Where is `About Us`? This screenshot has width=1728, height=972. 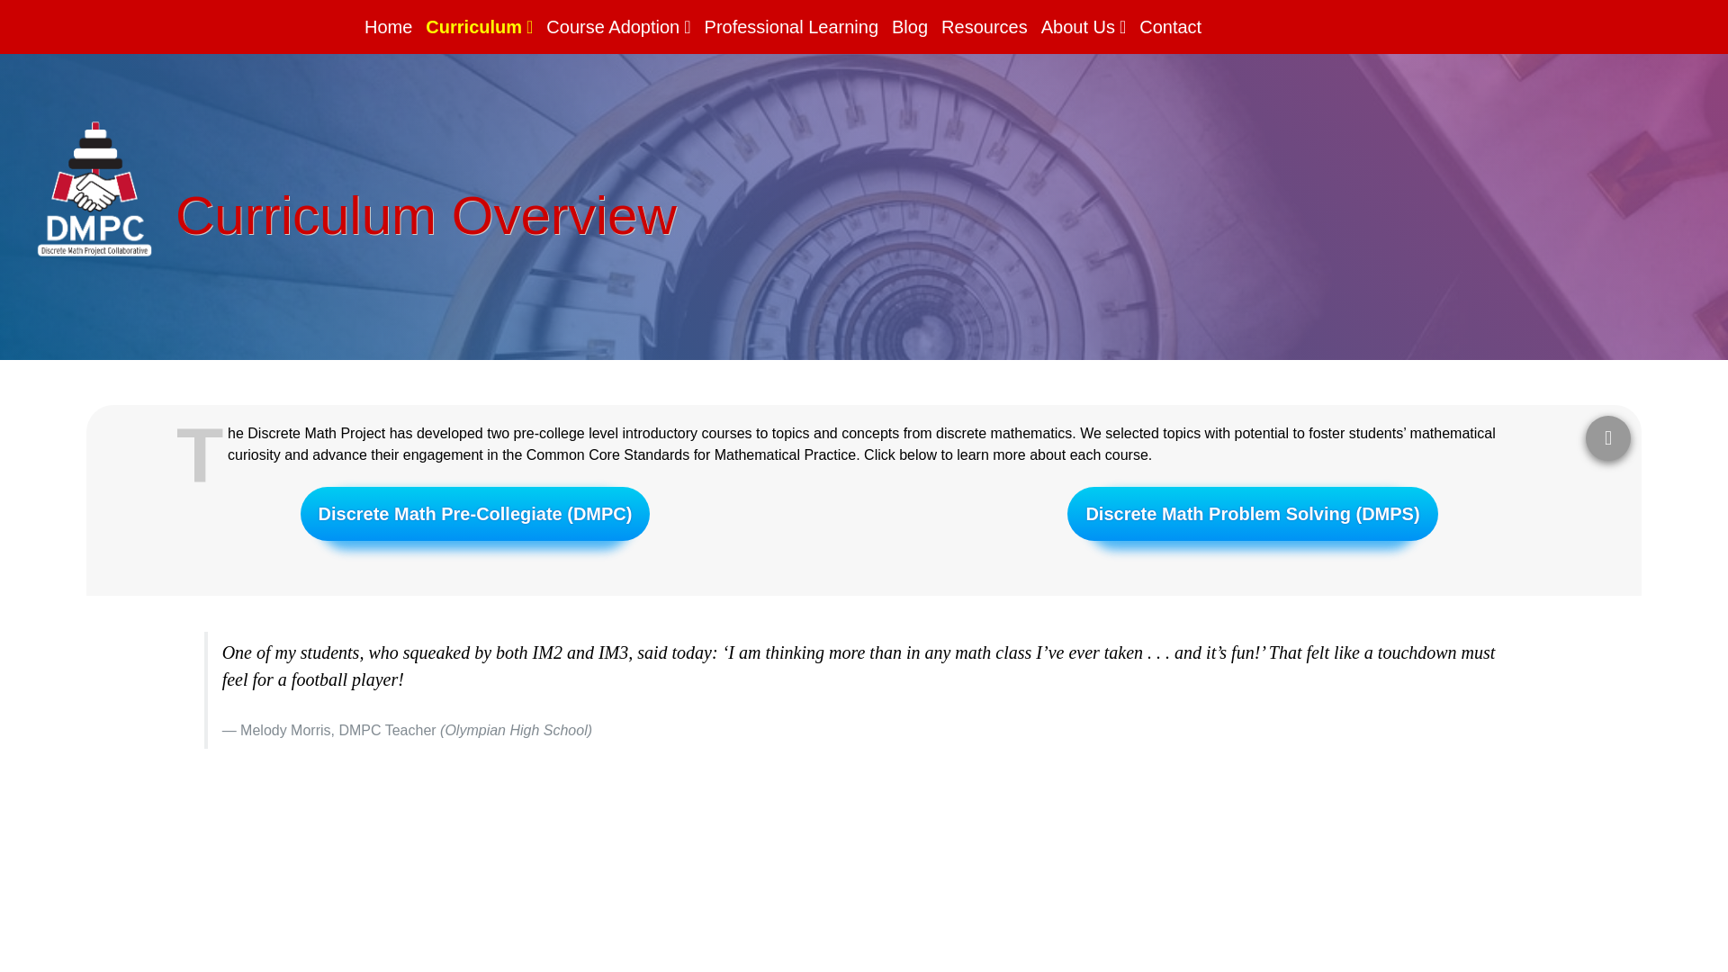 About Us is located at coordinates (1084, 27).